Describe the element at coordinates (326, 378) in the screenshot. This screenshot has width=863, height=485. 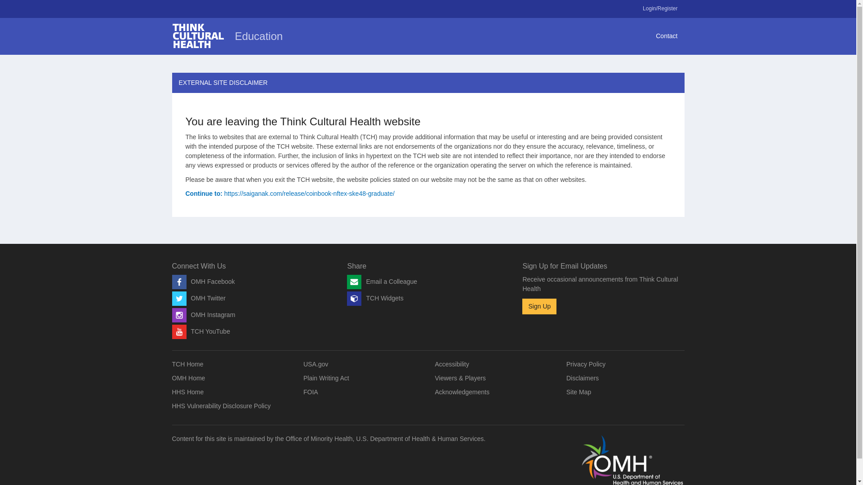
I see `Plain Writing Act` at that location.